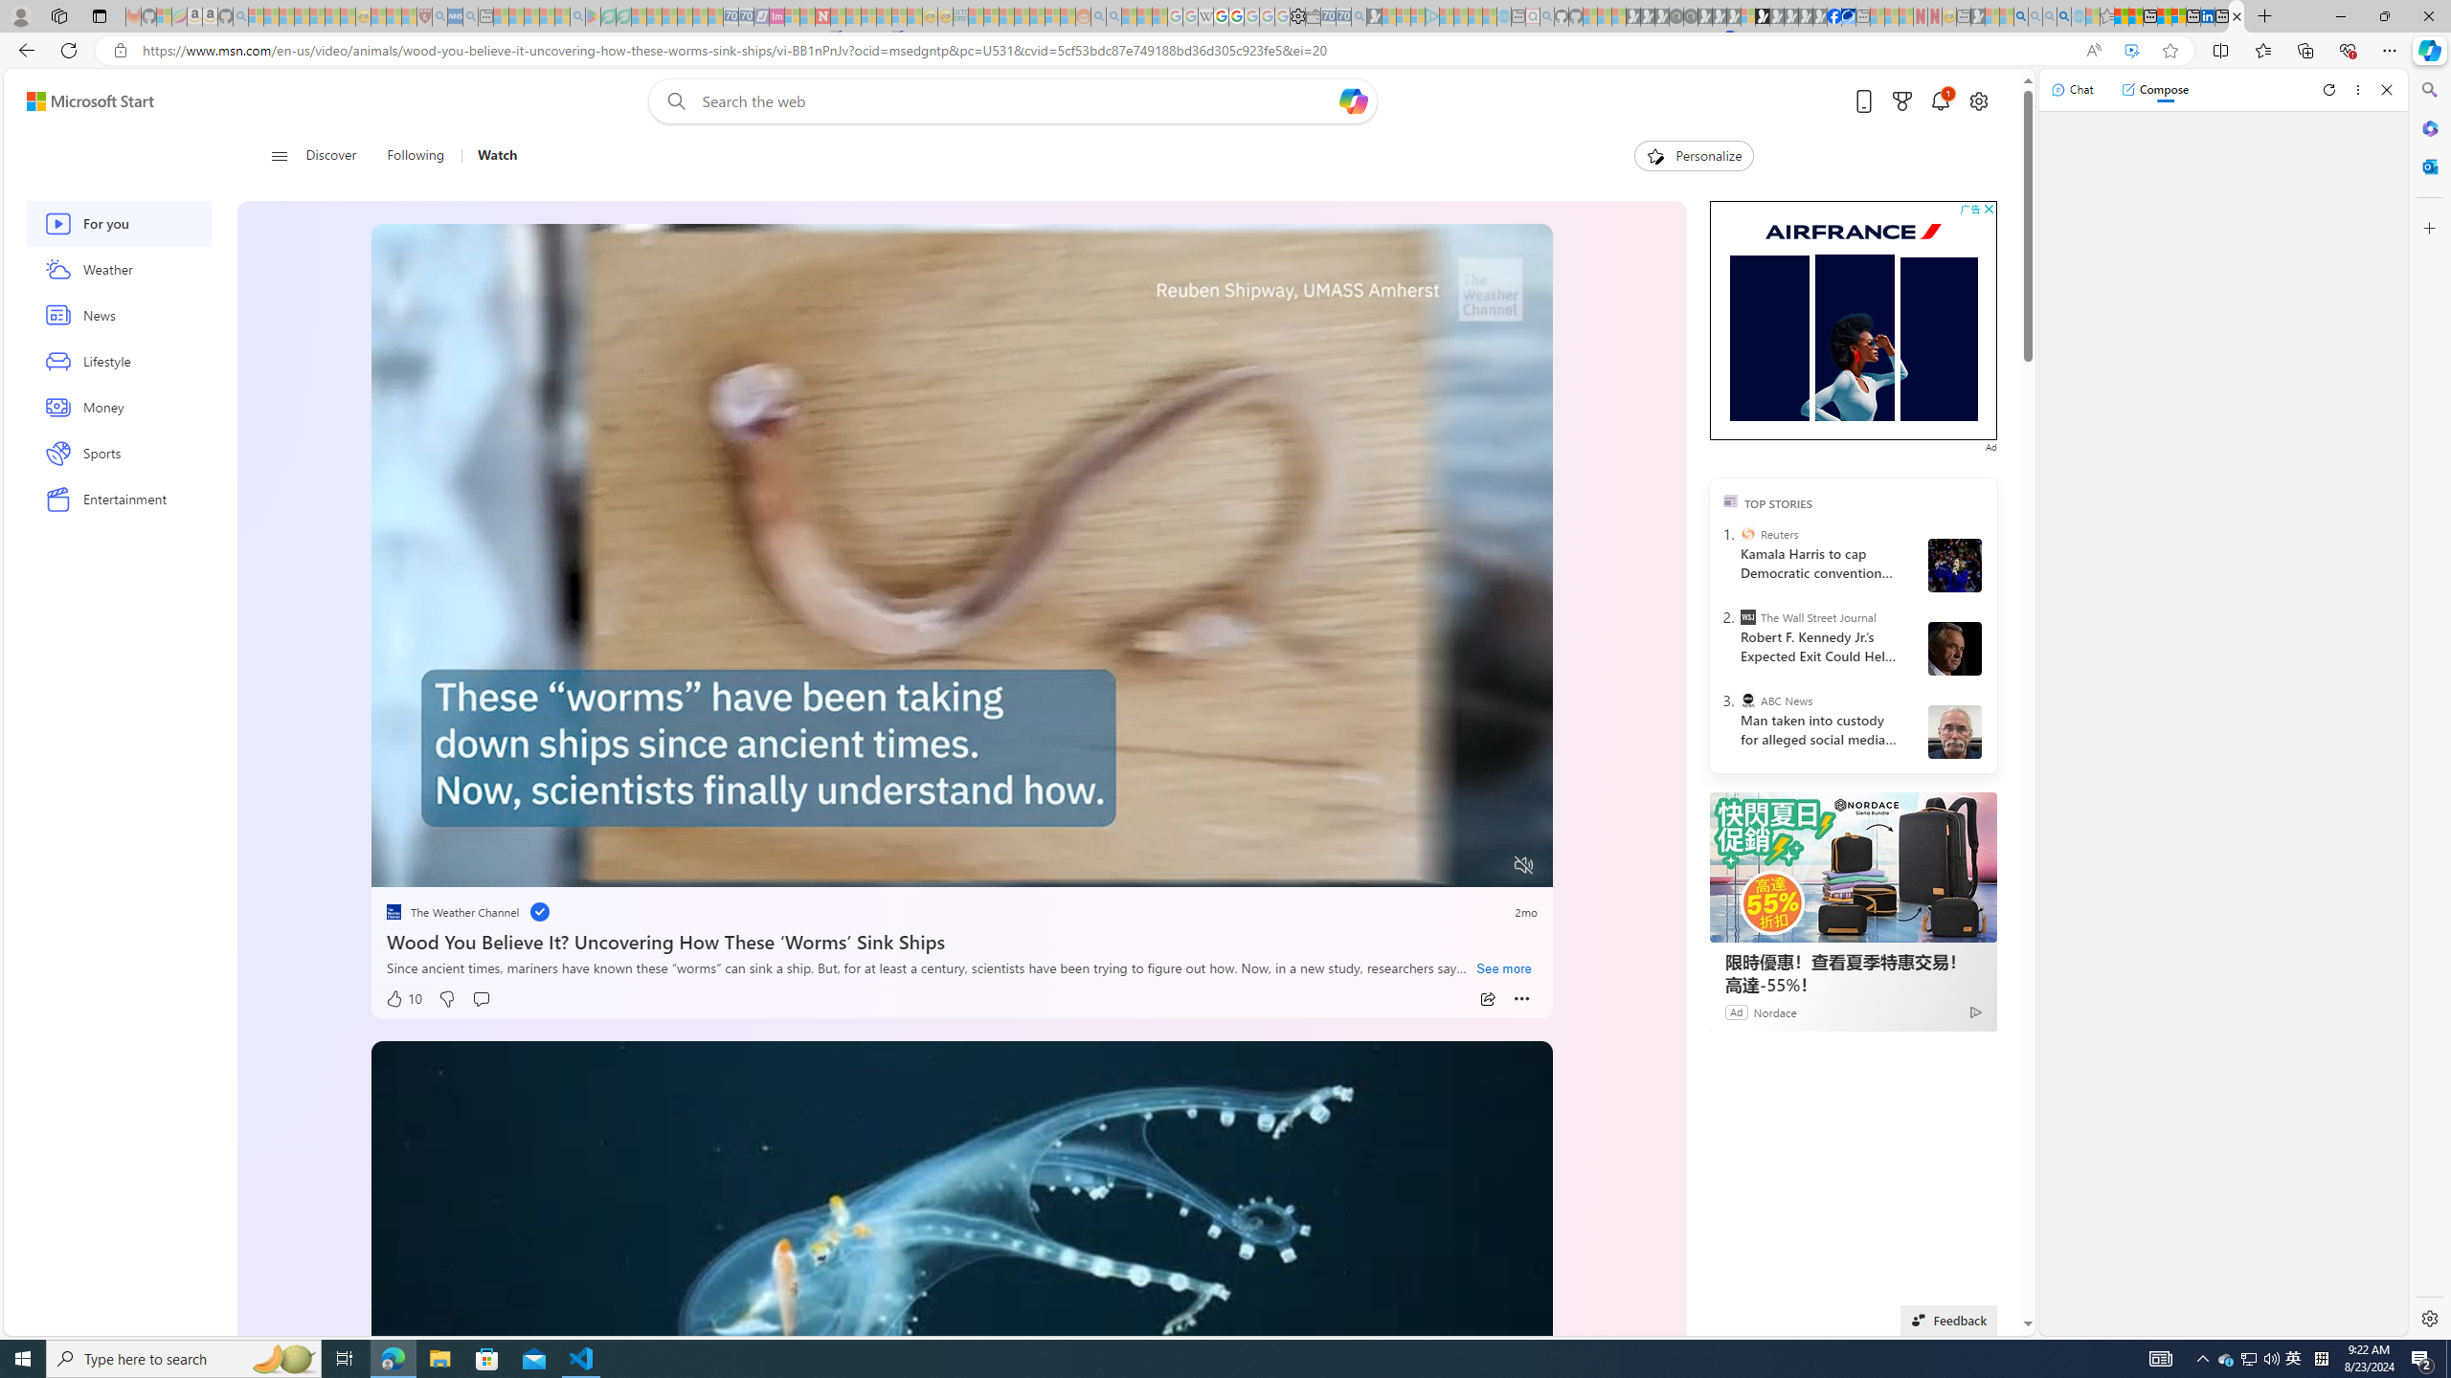 This screenshot has height=1378, width=2451. What do you see at coordinates (1205, 16) in the screenshot?
I see `Target page - Wikipedia - Sleeping` at bounding box center [1205, 16].